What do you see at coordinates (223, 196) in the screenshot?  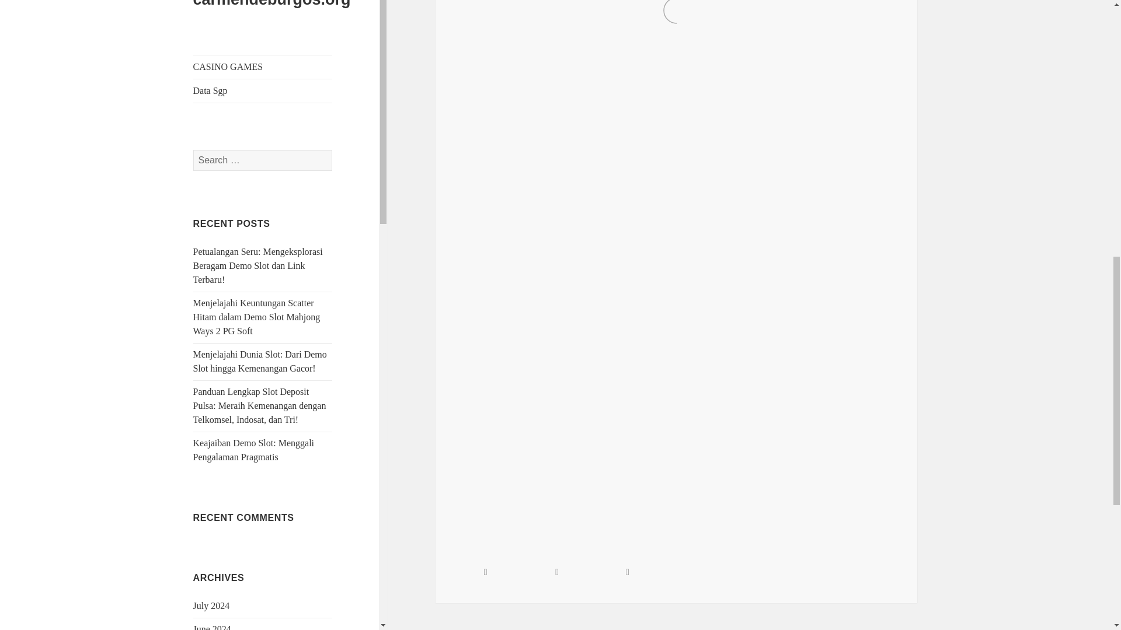 I see `December 2023` at bounding box center [223, 196].